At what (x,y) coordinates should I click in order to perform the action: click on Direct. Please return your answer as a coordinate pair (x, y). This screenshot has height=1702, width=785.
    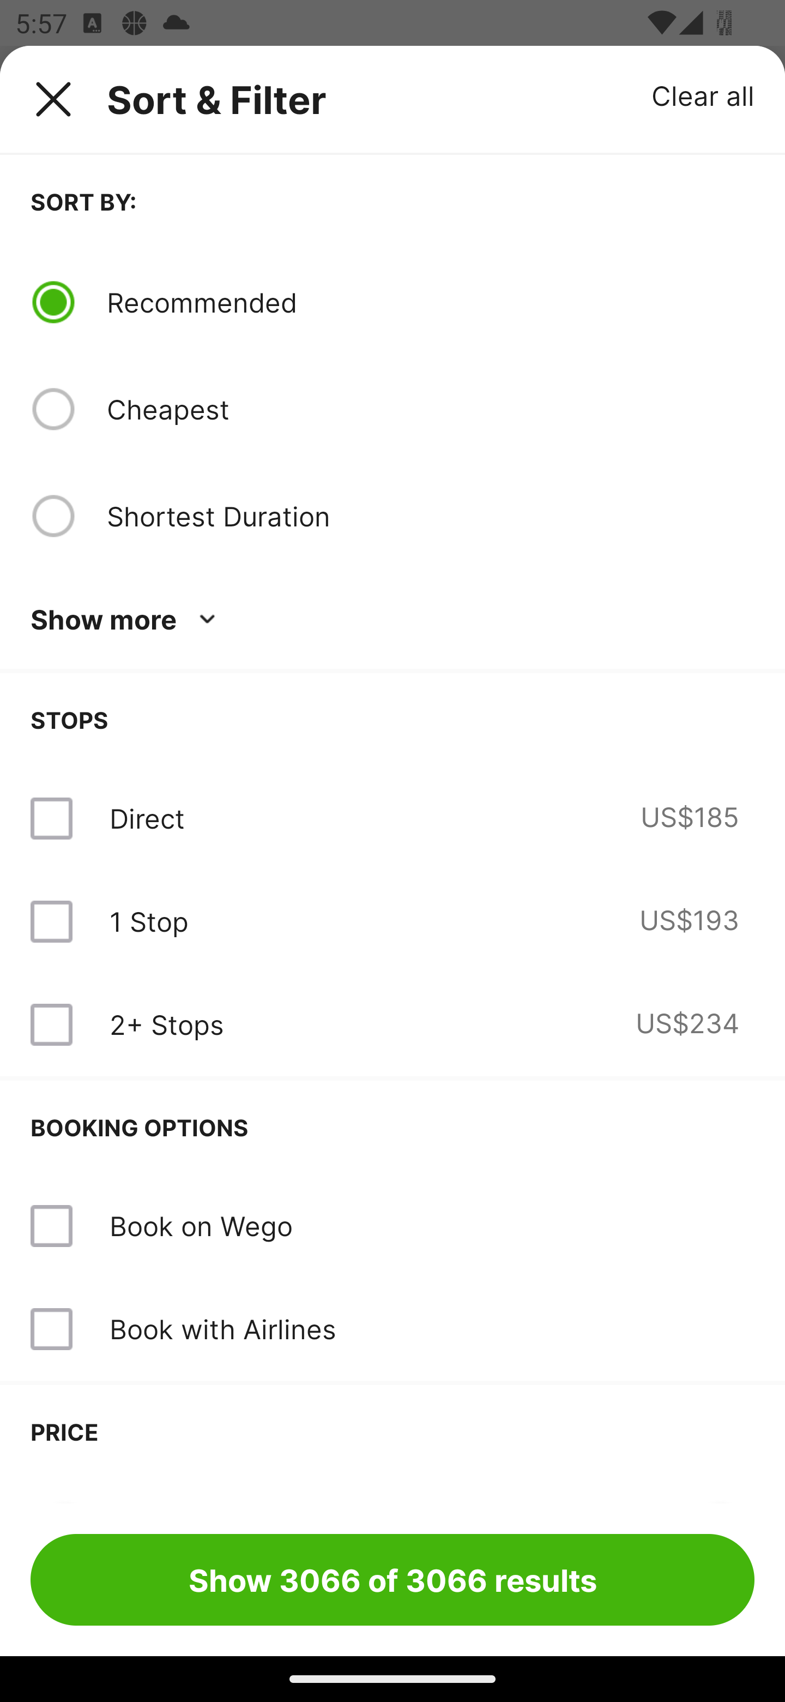
    Looking at the image, I should click on (147, 818).